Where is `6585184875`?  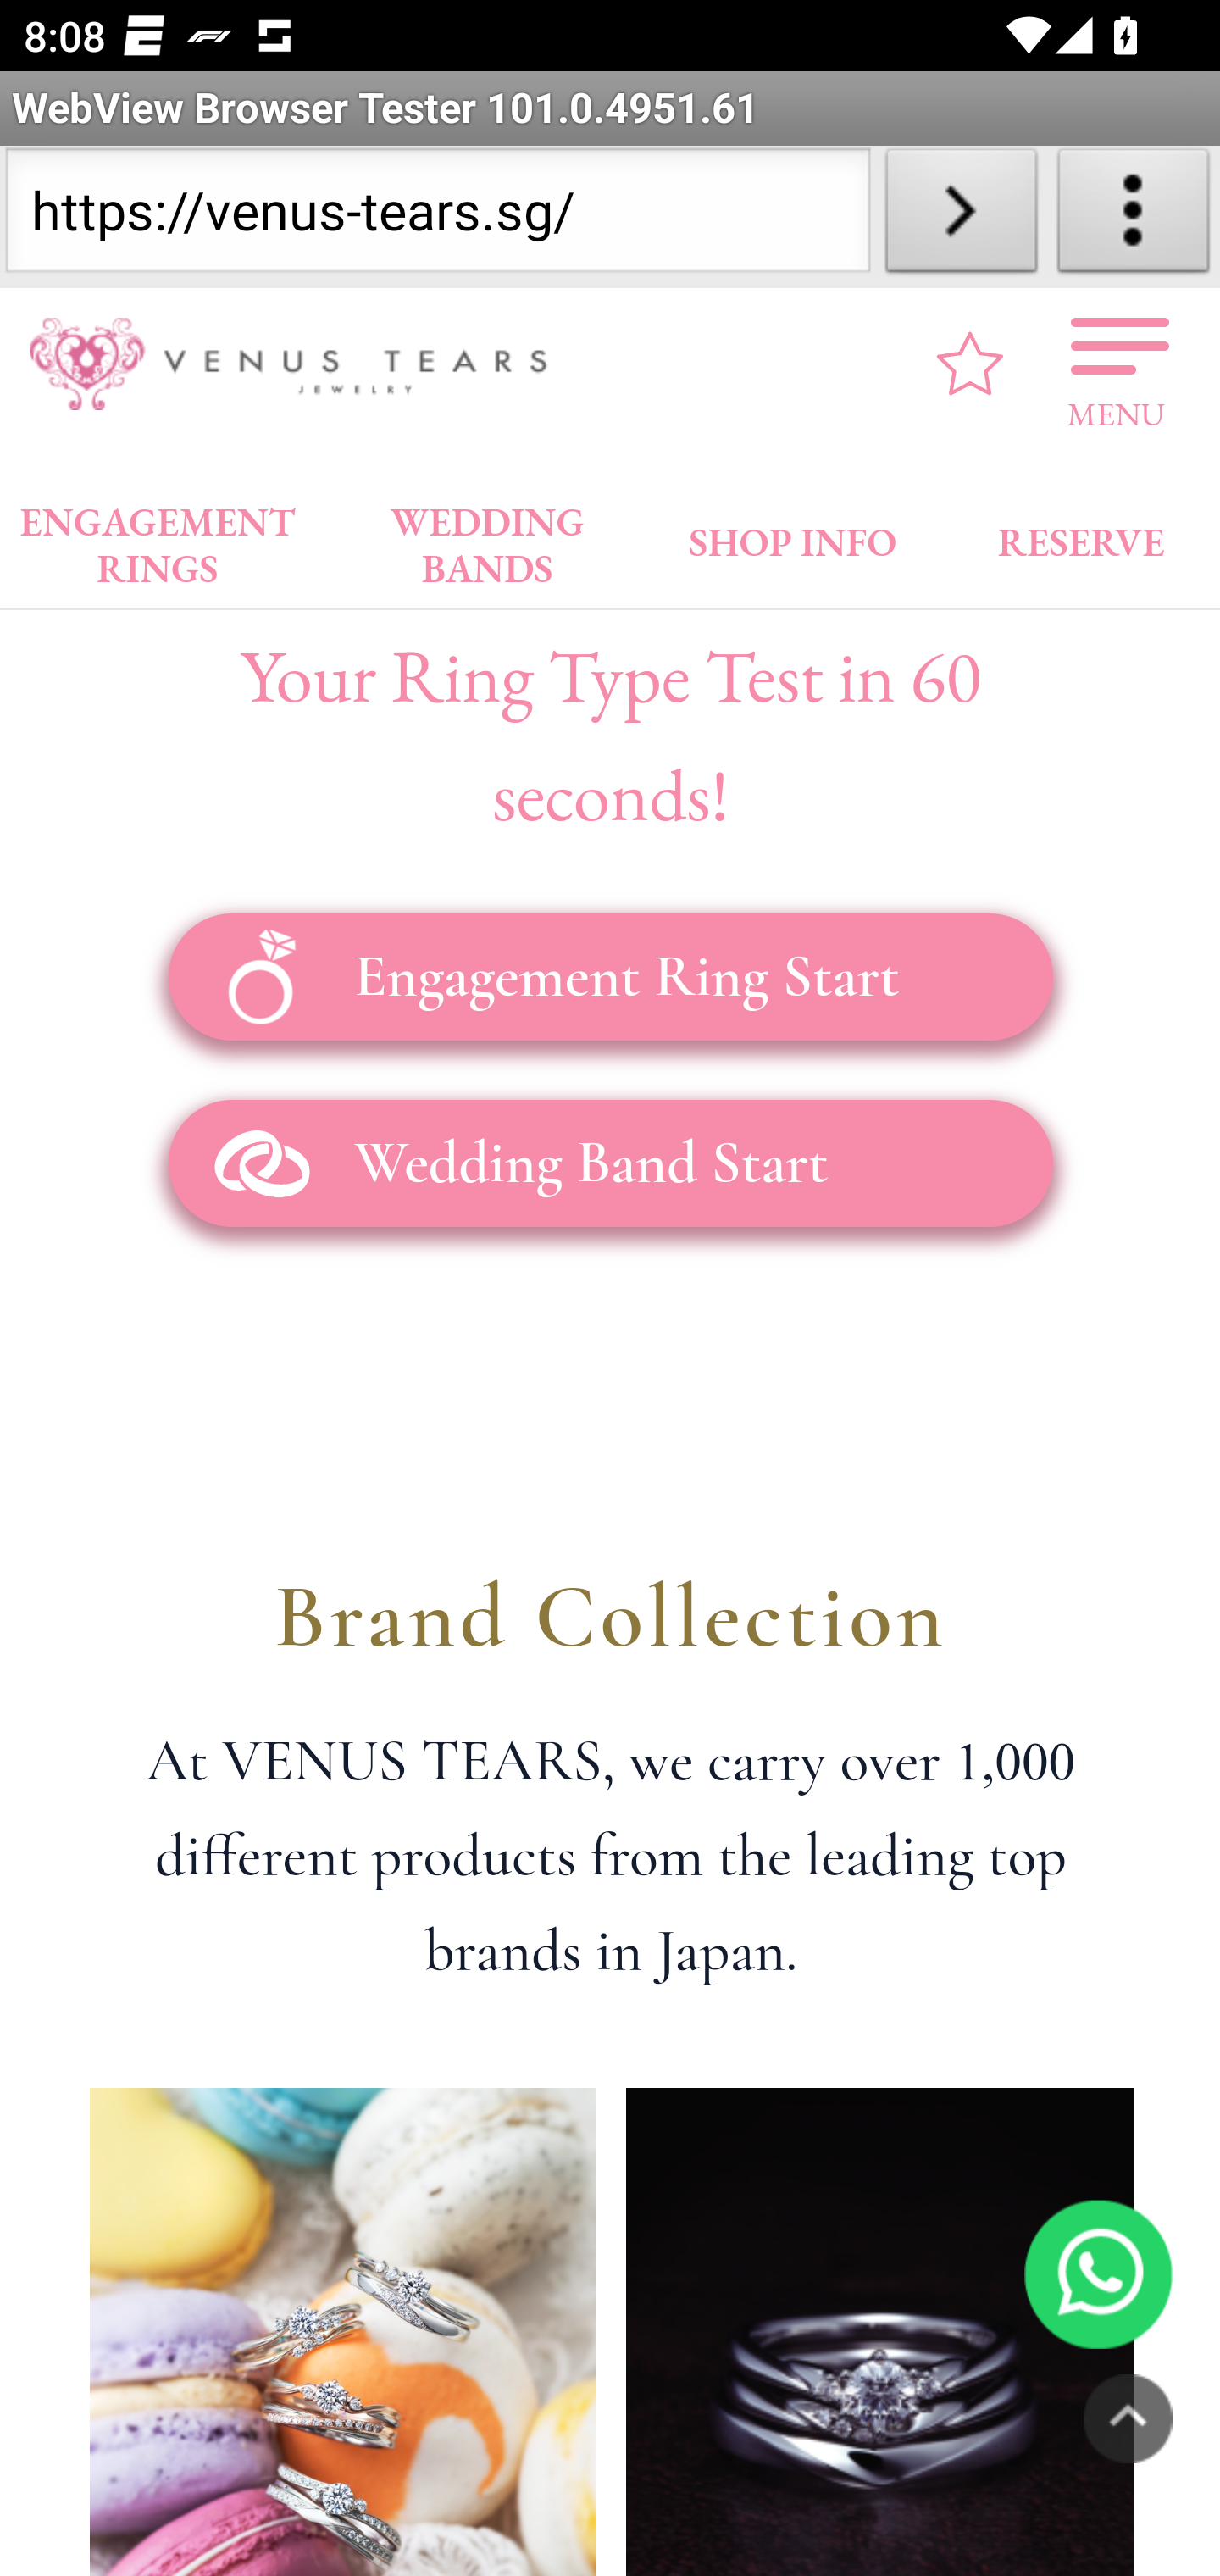
6585184875 is located at coordinates (1098, 2276).